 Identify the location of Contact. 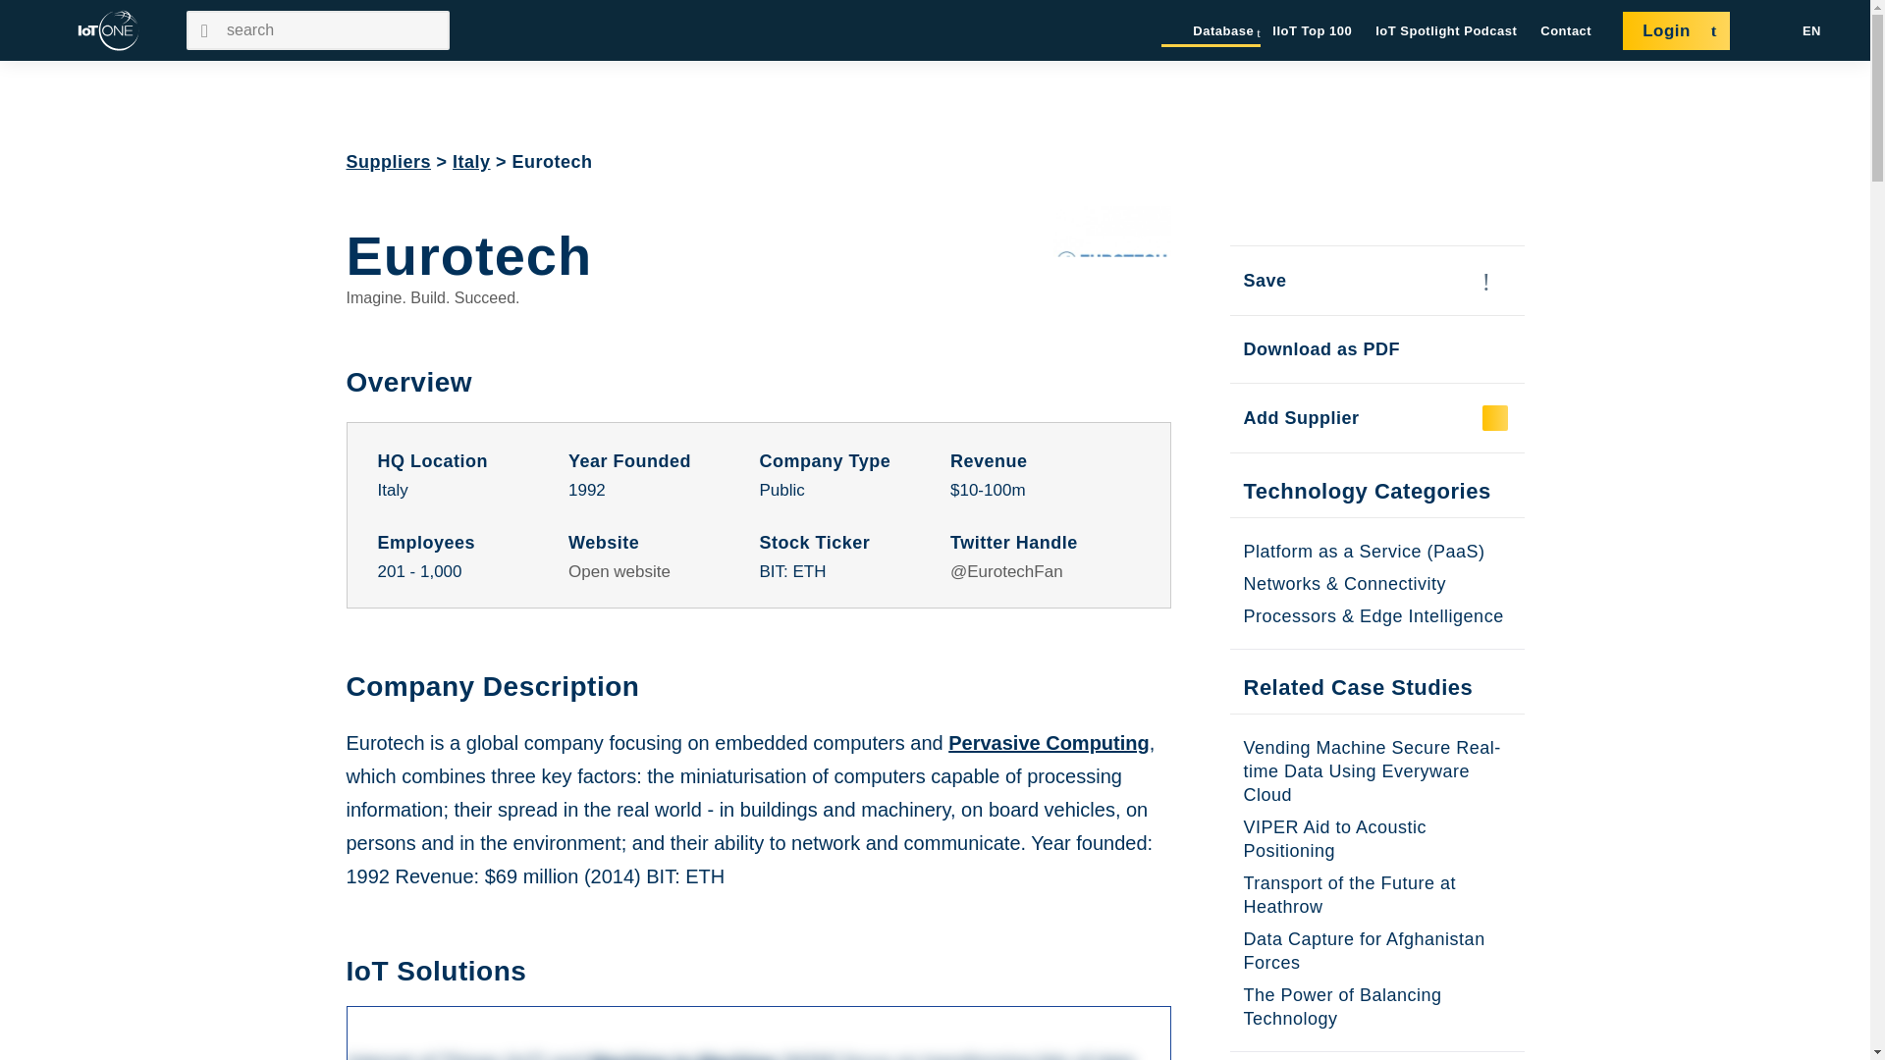
(1566, 31).